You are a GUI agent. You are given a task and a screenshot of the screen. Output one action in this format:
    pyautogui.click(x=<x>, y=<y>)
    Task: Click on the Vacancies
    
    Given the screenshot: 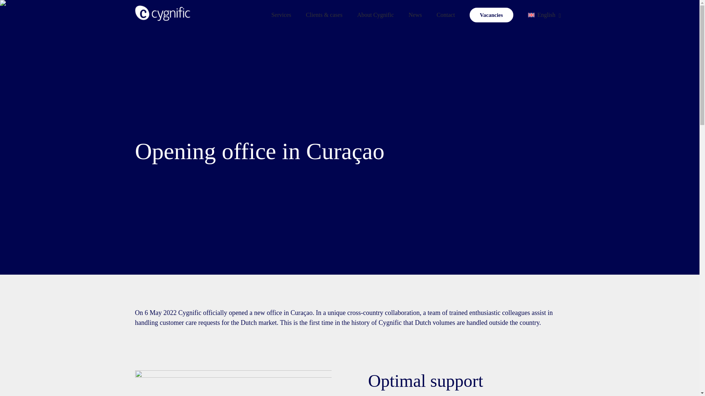 What is the action you would take?
    pyautogui.click(x=491, y=15)
    